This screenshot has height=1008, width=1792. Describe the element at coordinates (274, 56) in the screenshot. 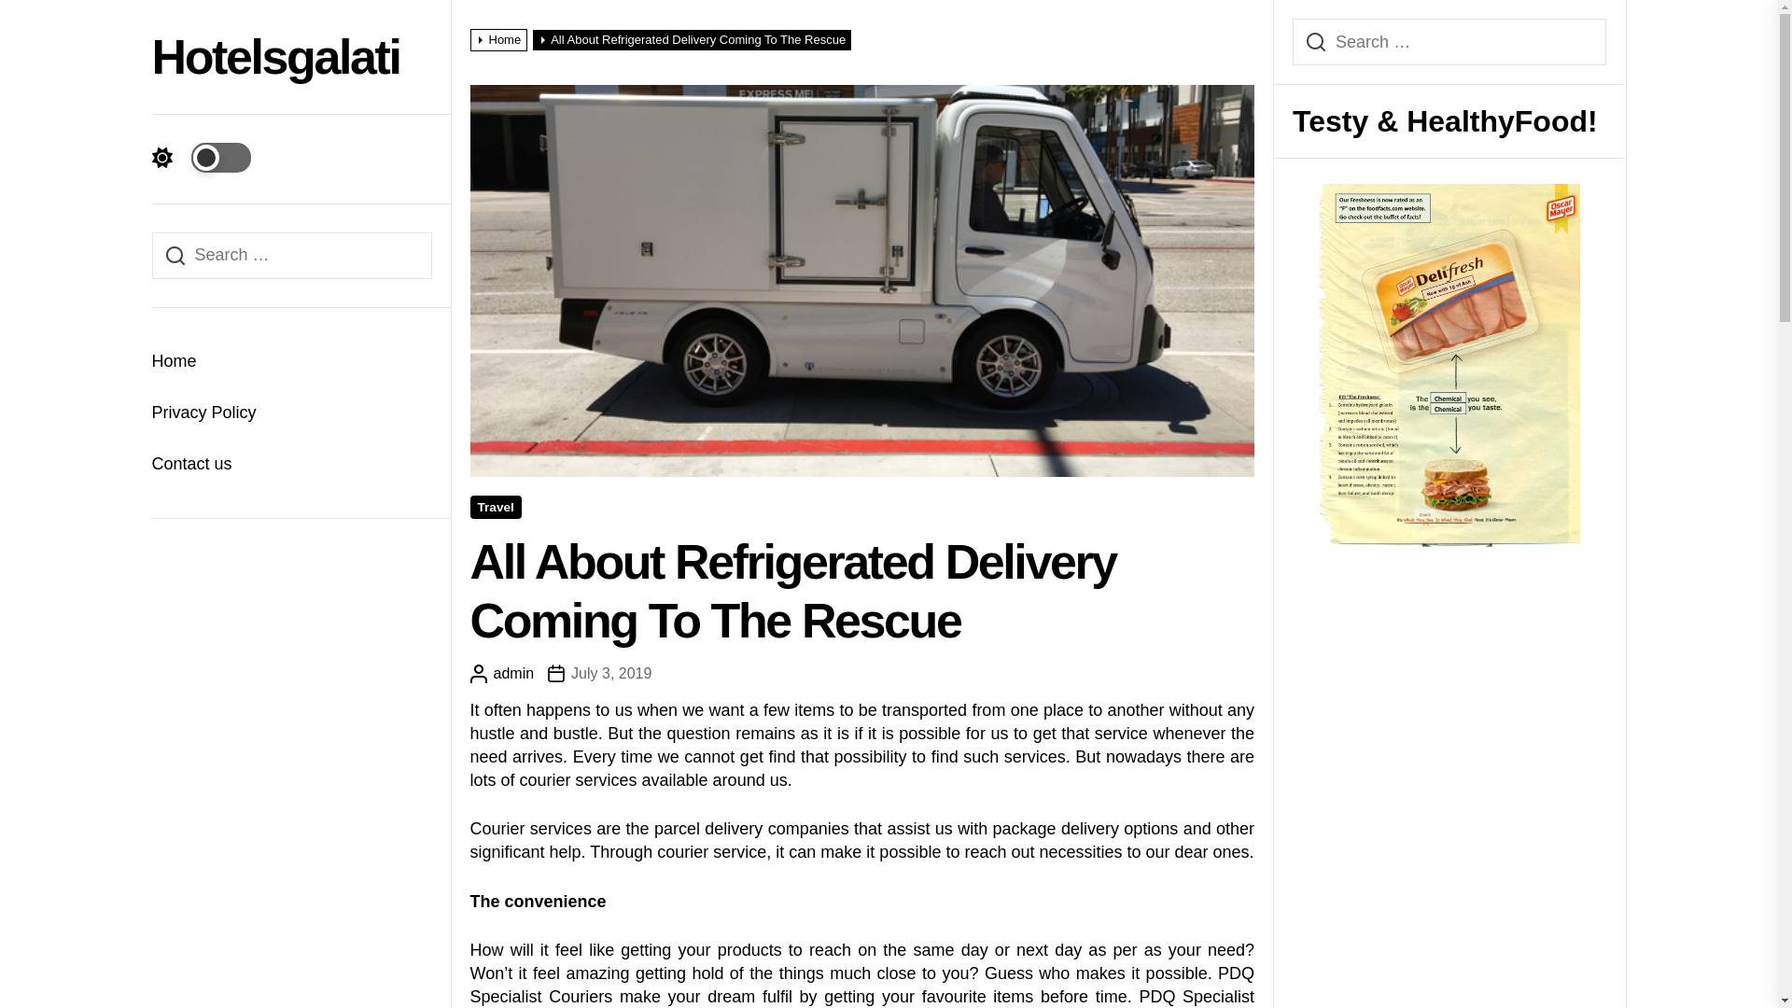

I see `Hotelsgalati` at that location.